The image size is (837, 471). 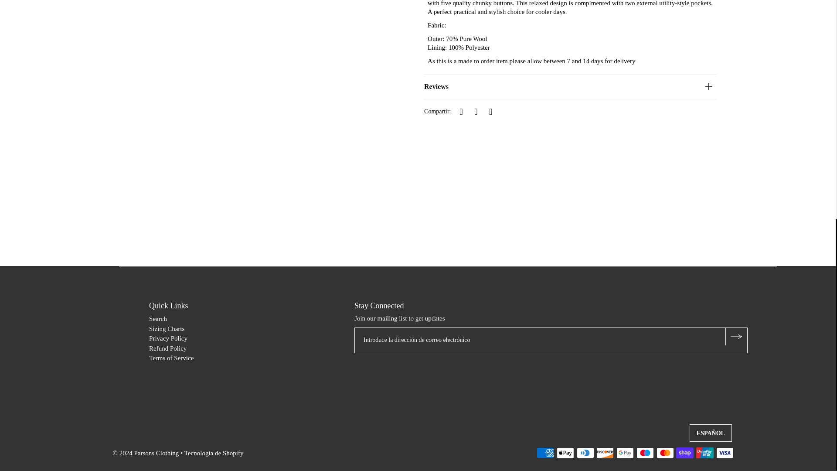 What do you see at coordinates (725, 453) in the screenshot?
I see `Visa` at bounding box center [725, 453].